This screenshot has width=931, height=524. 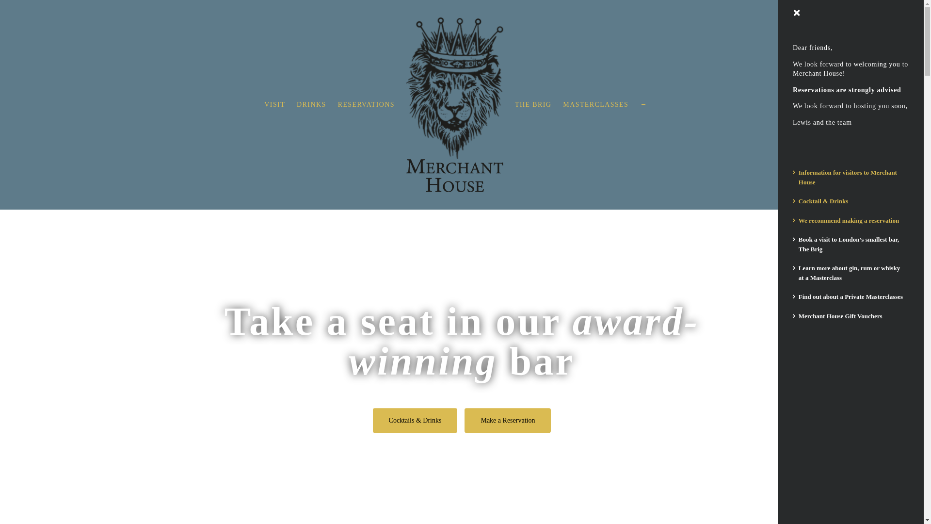 I want to click on Merchant House Gift Vouchers, so click(x=841, y=316).